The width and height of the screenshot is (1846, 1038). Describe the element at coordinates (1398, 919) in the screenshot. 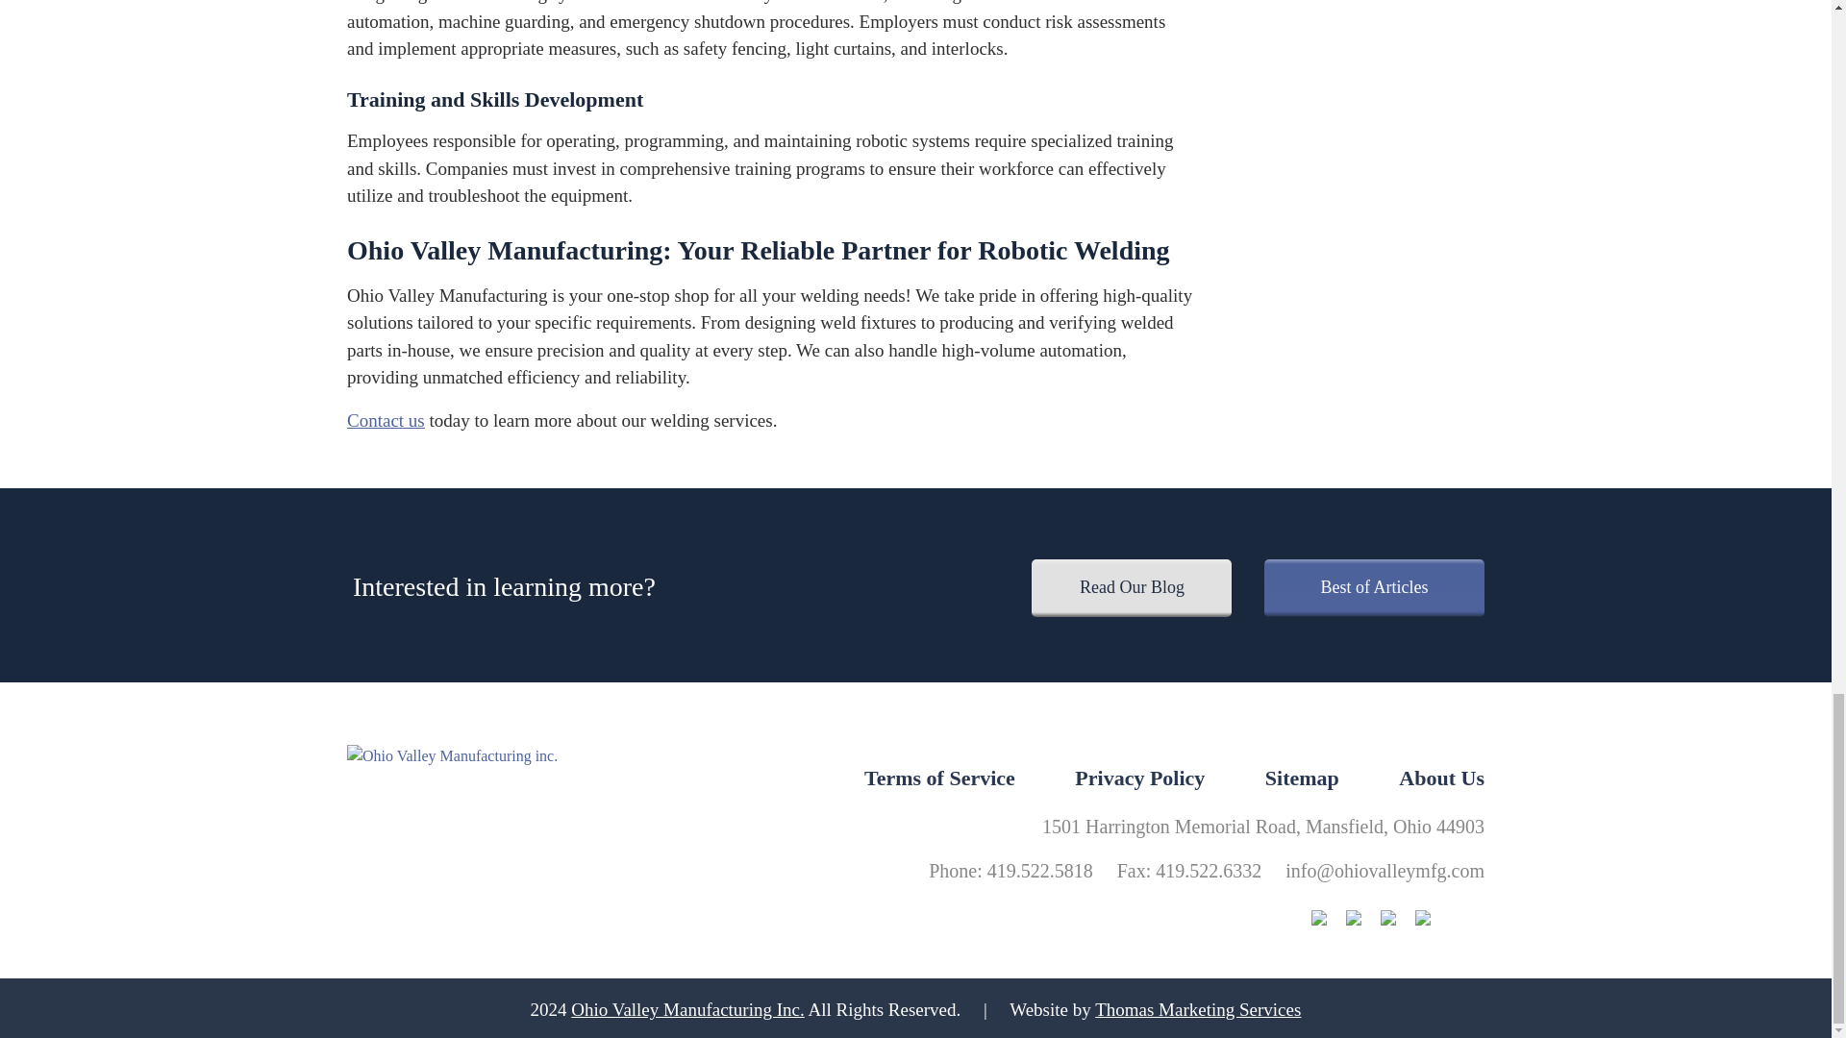

I see `LinkedIn` at that location.